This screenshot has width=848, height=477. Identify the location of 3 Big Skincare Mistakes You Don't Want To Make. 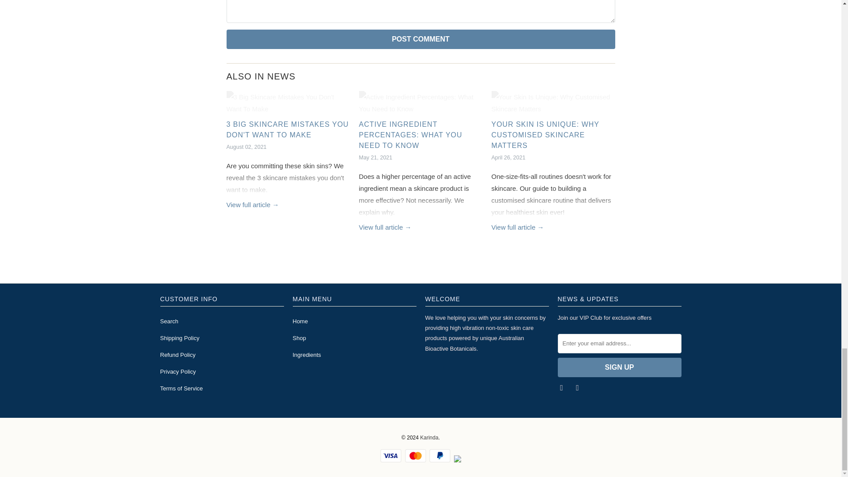
(287, 130).